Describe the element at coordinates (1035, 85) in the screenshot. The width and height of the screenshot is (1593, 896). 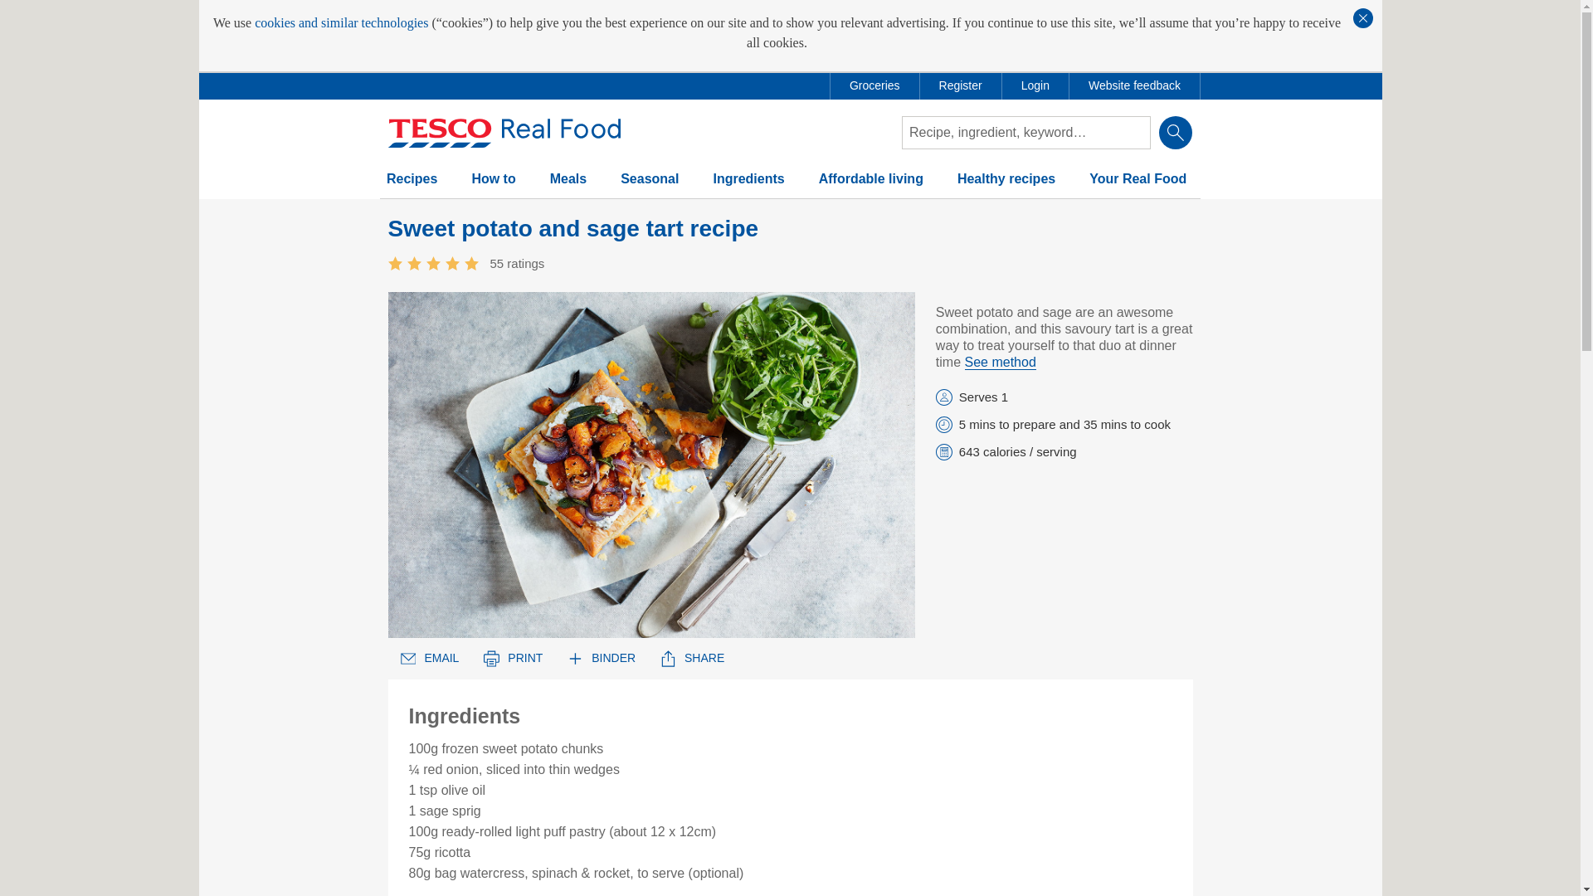
I see `Login` at that location.